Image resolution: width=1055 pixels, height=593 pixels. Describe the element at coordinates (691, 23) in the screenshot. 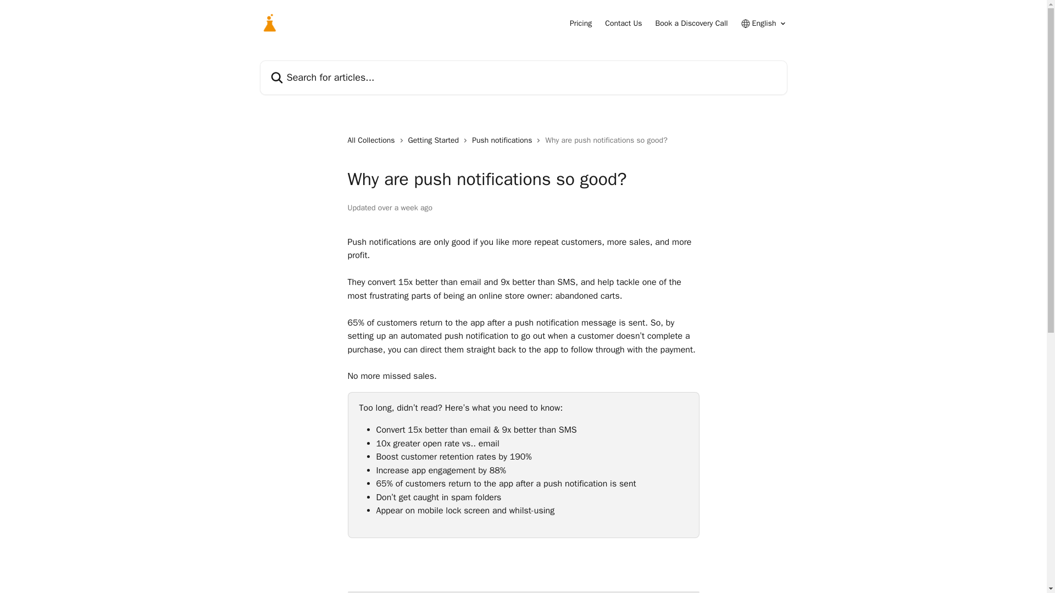

I see `Book a Discovery Call` at that location.